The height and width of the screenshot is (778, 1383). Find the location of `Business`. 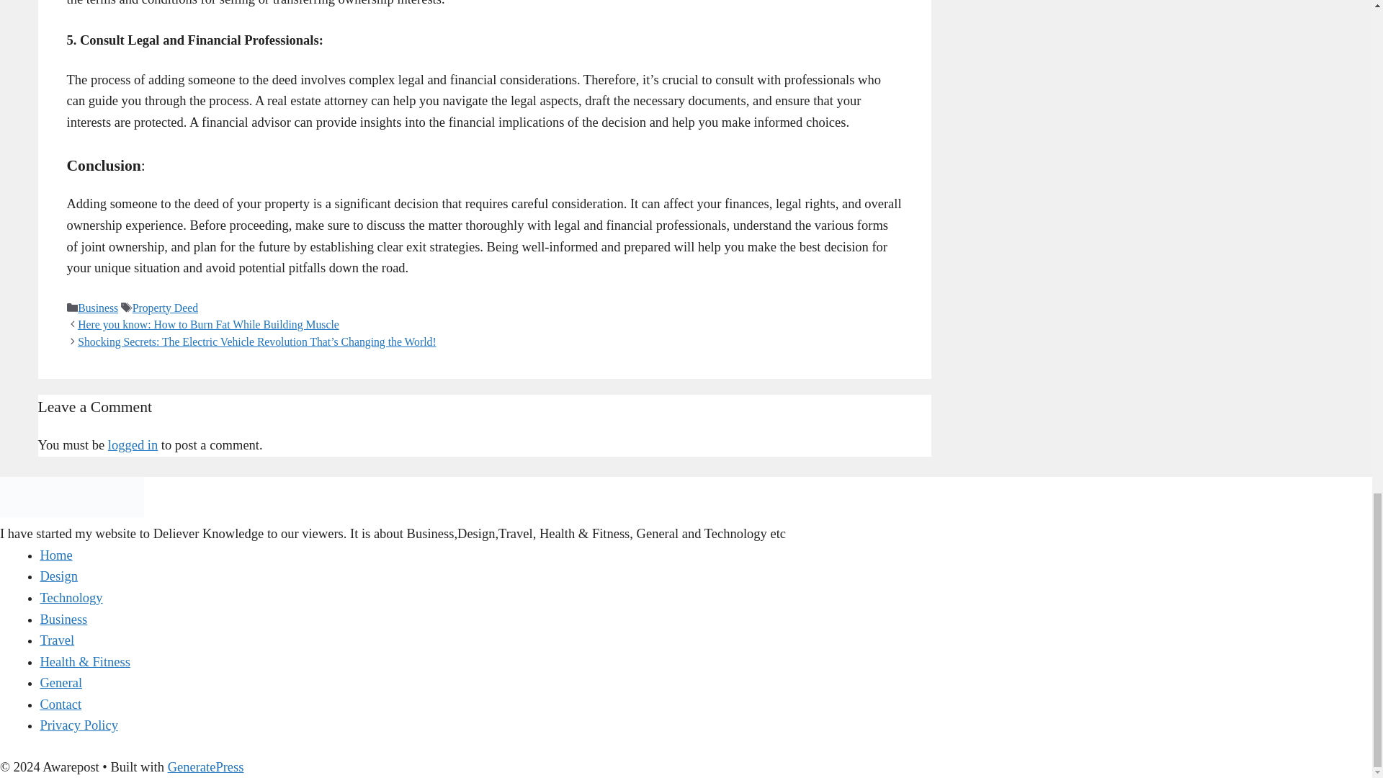

Business is located at coordinates (63, 618).